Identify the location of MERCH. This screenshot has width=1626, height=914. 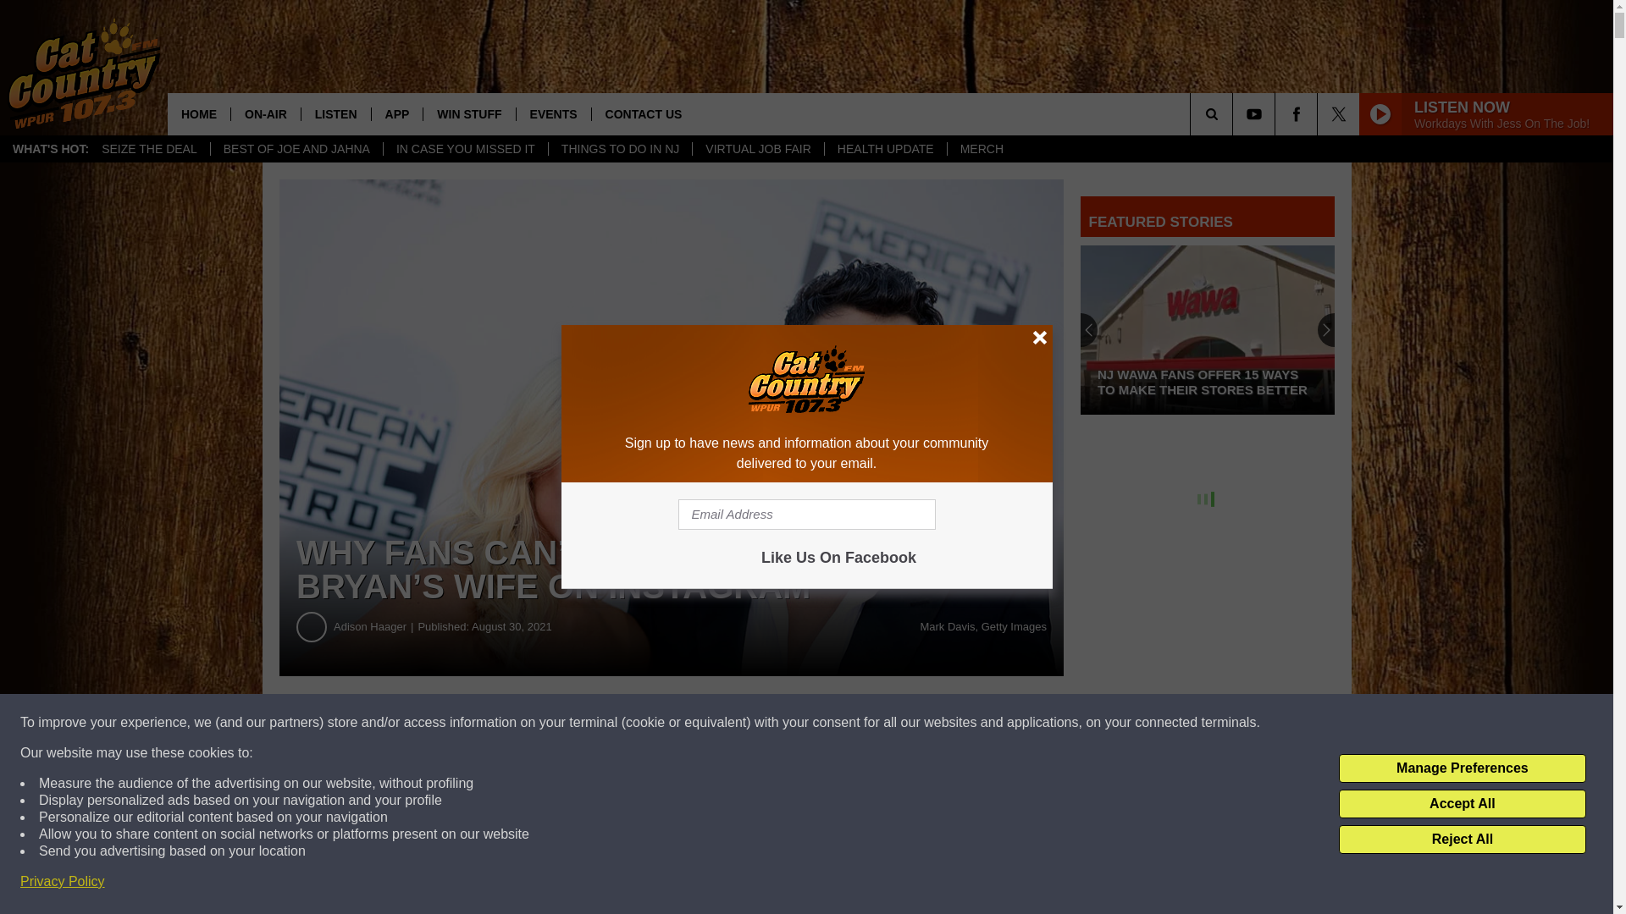
(981, 149).